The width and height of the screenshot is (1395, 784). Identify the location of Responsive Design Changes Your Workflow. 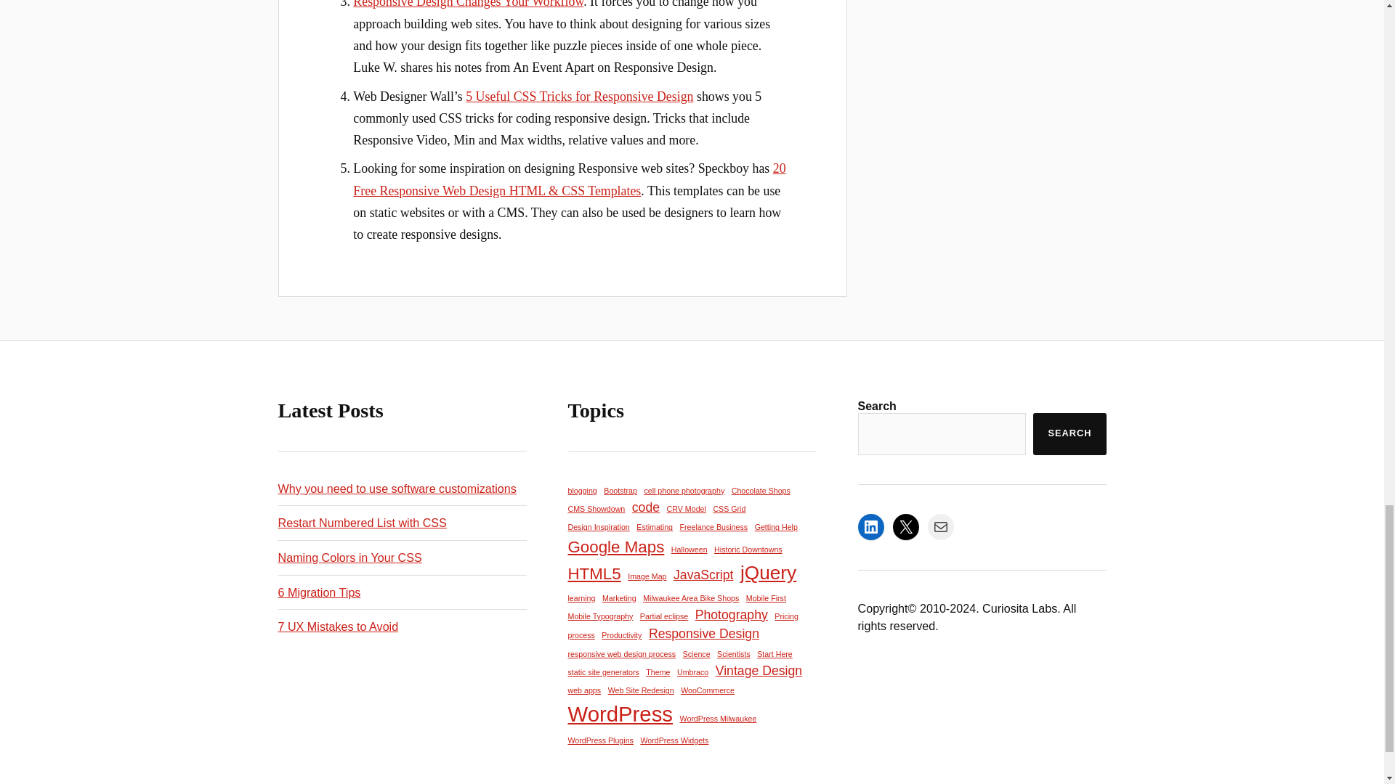
(468, 4).